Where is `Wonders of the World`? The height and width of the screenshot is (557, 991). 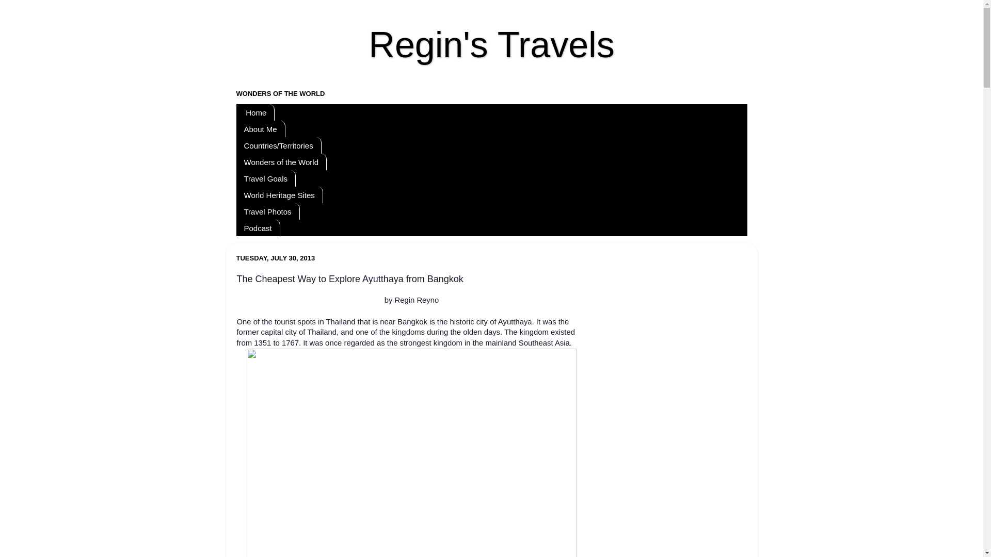
Wonders of the World is located at coordinates (282, 162).